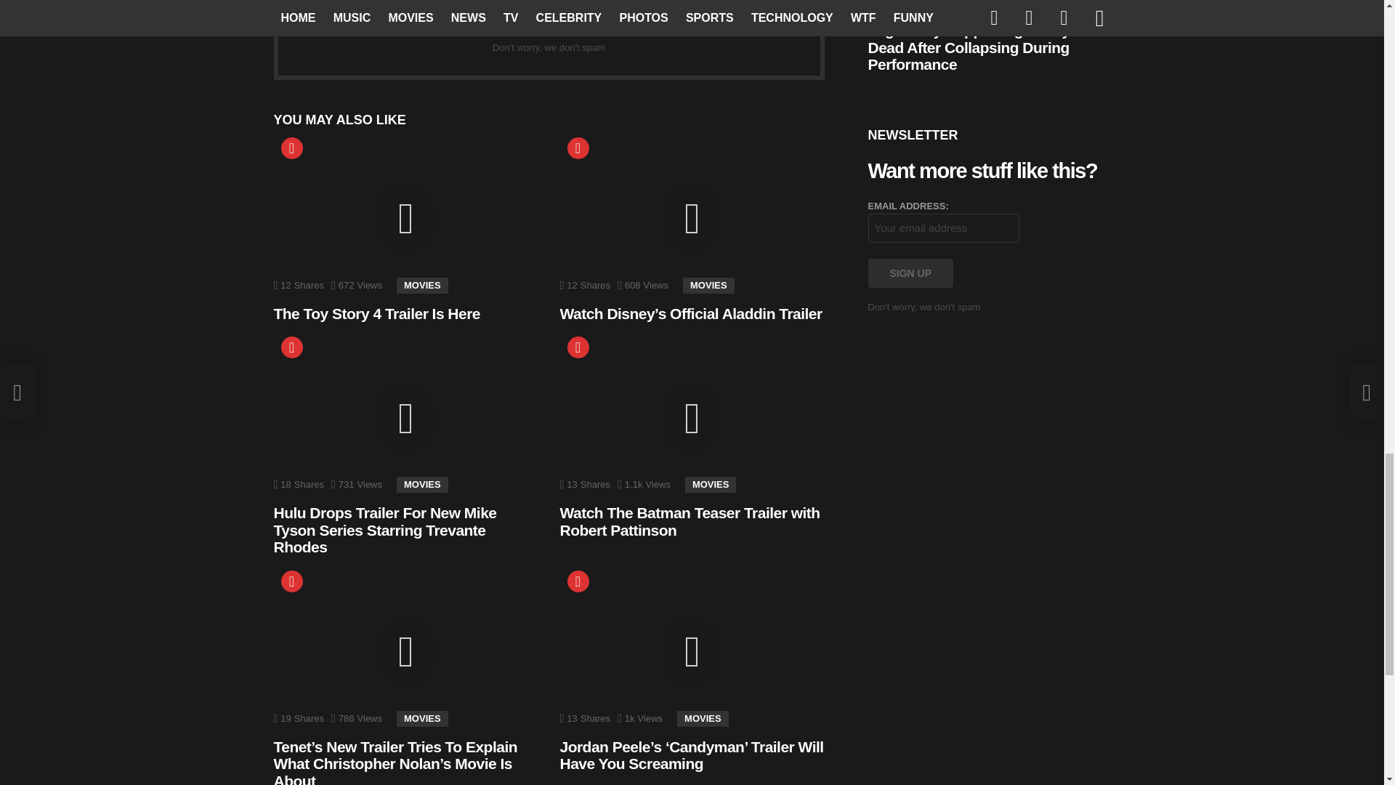  Describe the element at coordinates (910, 273) in the screenshot. I see `Sign up` at that location.